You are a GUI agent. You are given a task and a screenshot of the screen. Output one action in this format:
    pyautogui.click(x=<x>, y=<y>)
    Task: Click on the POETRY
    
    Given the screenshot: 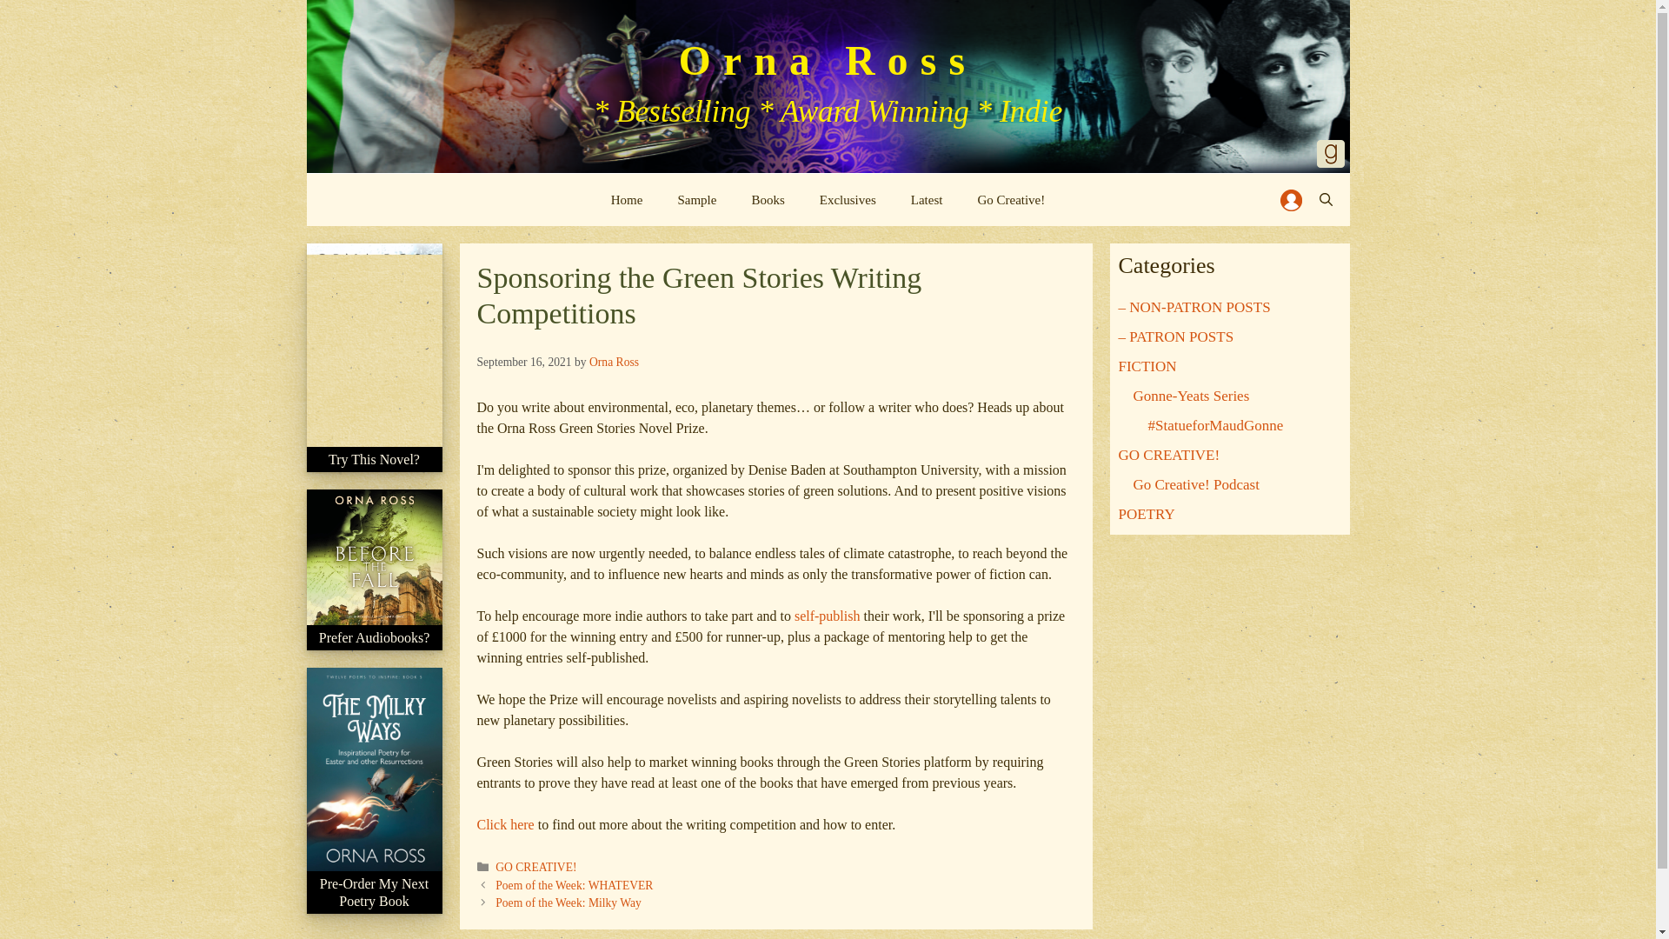 What is the action you would take?
    pyautogui.click(x=1146, y=514)
    